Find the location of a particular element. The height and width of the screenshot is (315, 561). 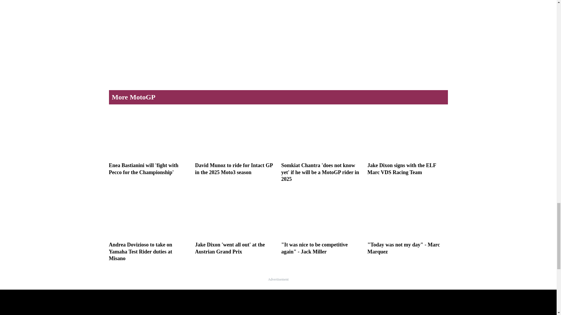

Jake Dixon 'went all out' at the Austrian Grand Prix is located at coordinates (235, 222).